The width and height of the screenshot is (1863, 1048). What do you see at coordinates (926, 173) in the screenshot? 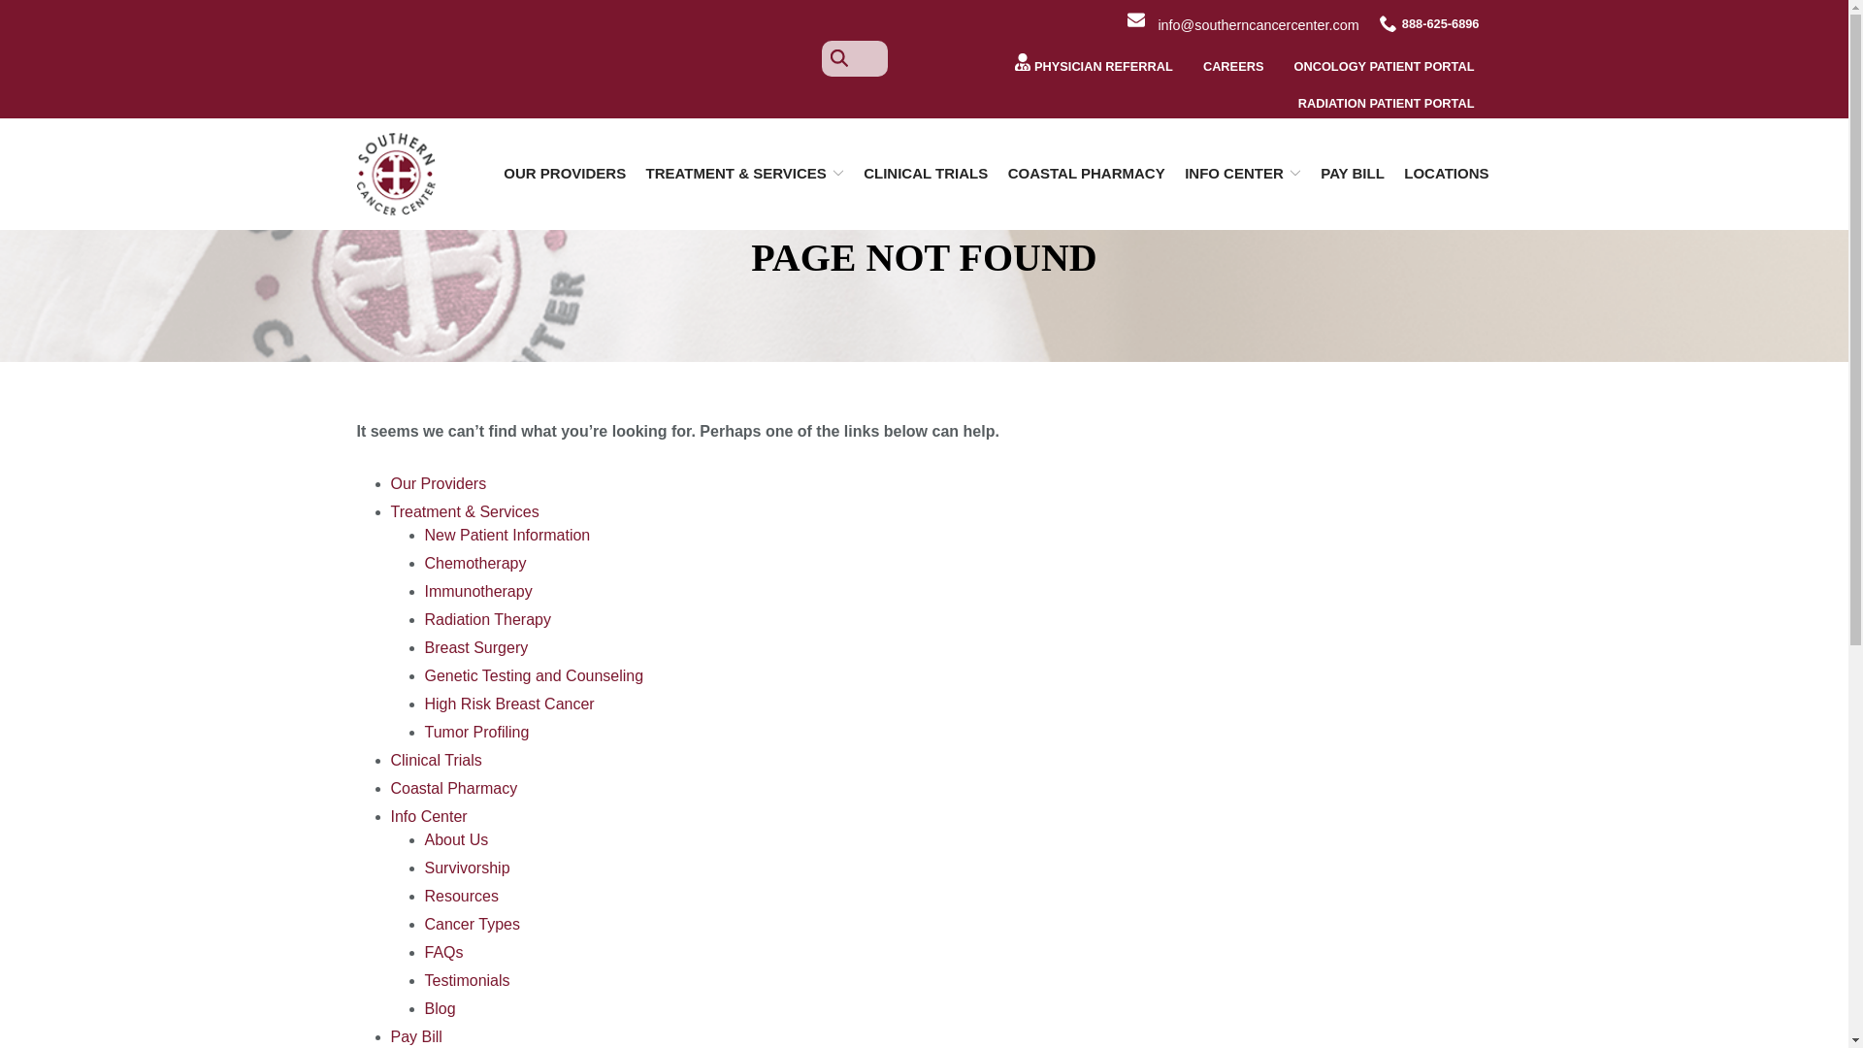
I see `CLINICAL TRIALS` at bounding box center [926, 173].